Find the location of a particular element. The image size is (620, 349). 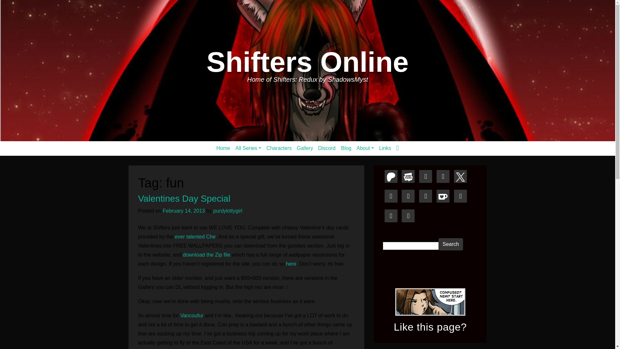

purdykittygirl is located at coordinates (228, 211).